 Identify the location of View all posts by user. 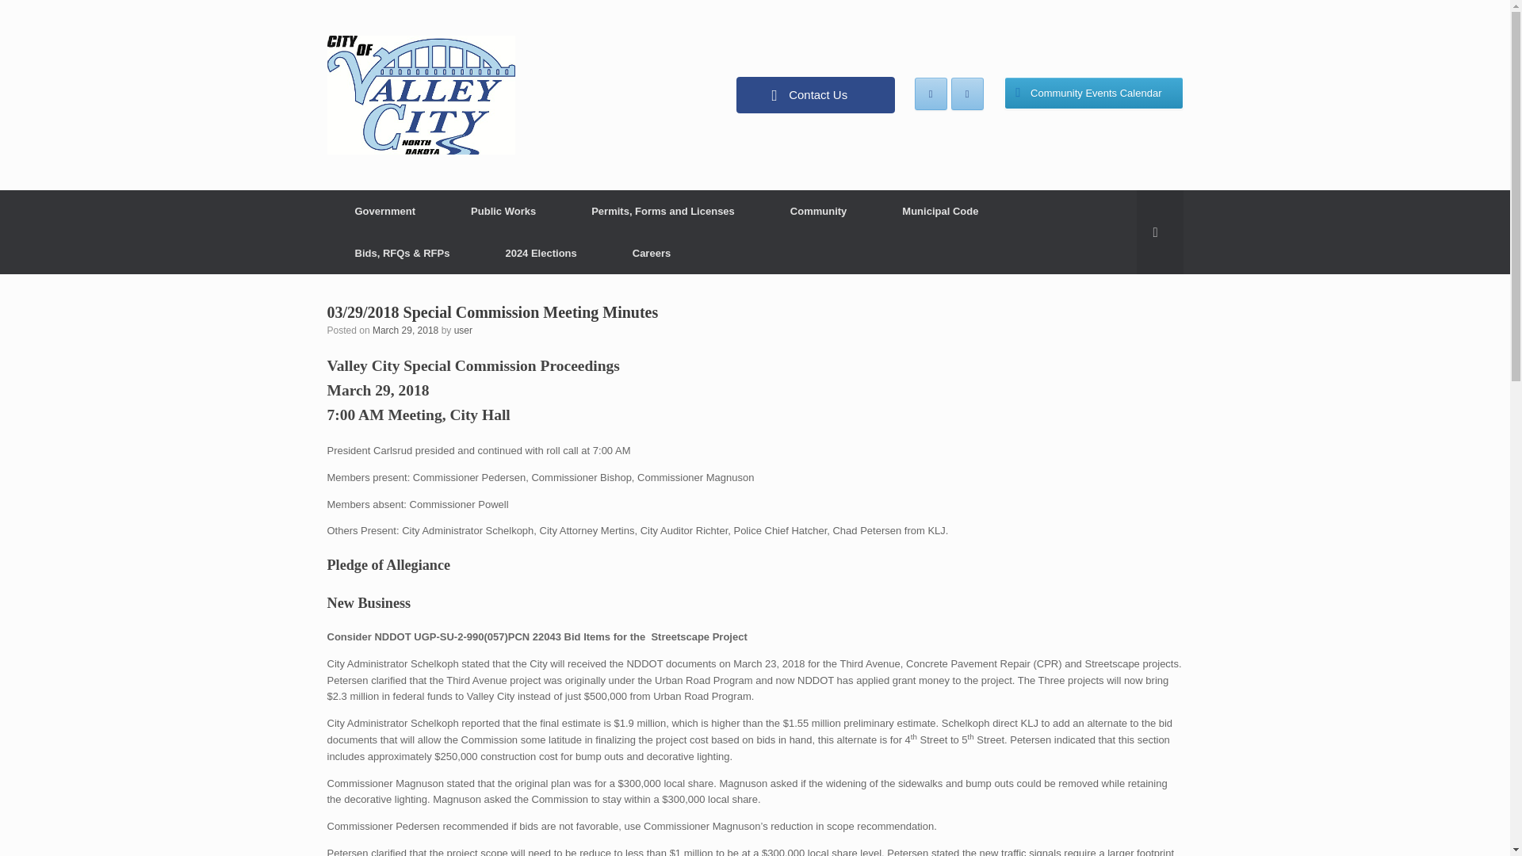
(463, 331).